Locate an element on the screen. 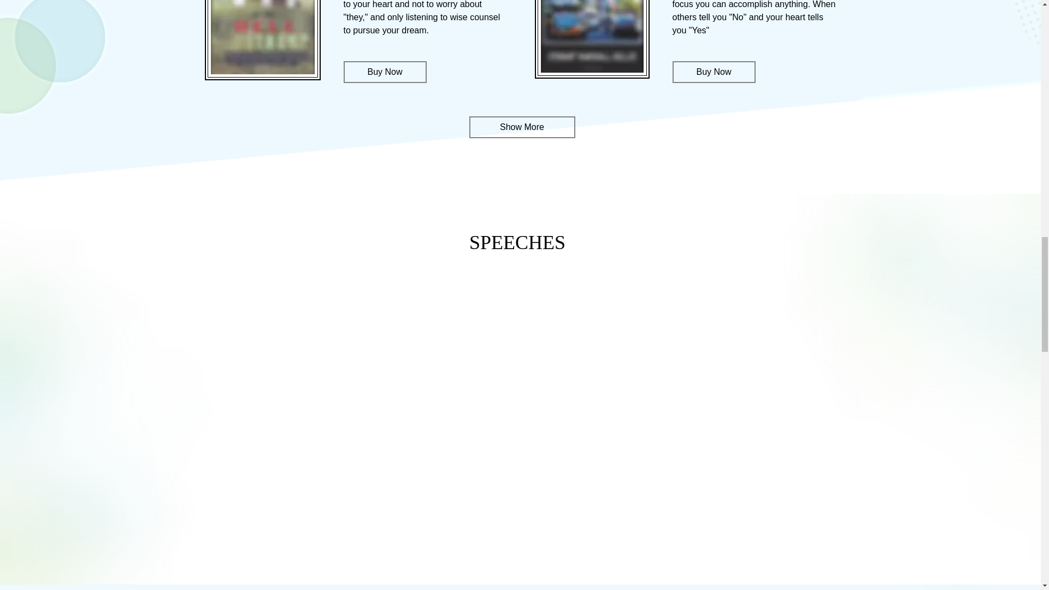 The width and height of the screenshot is (1049, 590). Show More is located at coordinates (522, 127).